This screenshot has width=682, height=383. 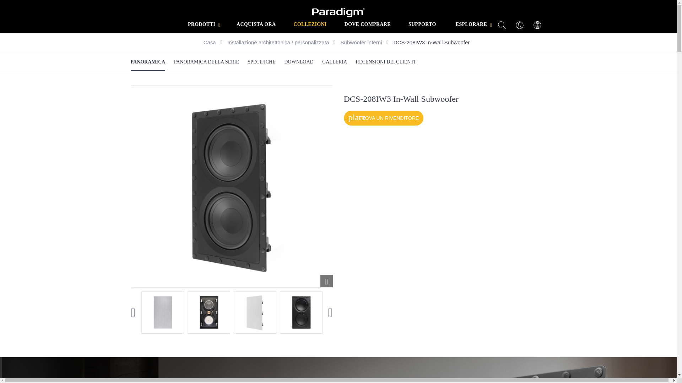 I want to click on PRODOTTI, so click(x=310, y=24).